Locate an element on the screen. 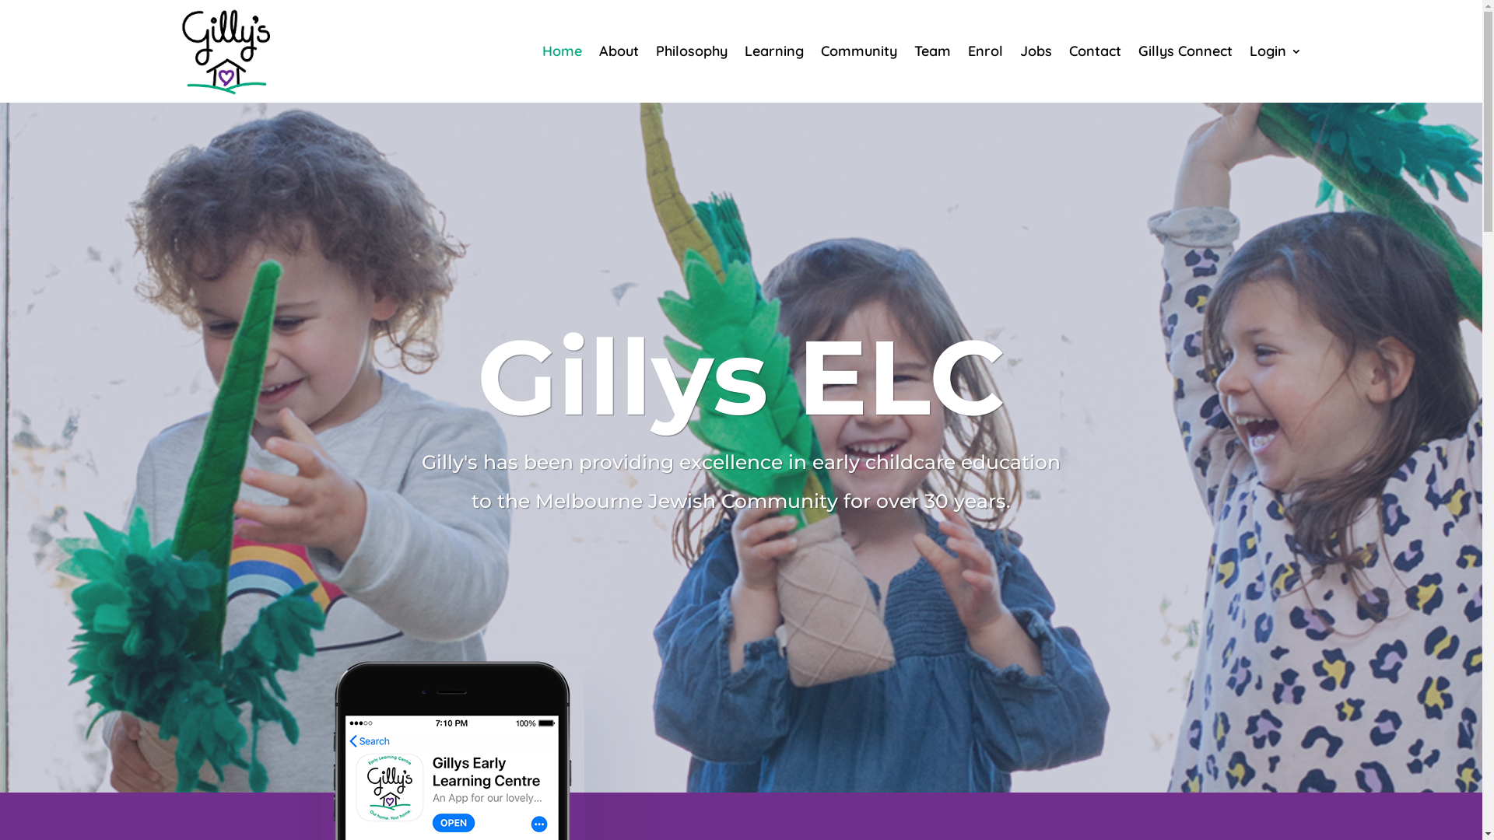  Philosophy is located at coordinates (691, 51).